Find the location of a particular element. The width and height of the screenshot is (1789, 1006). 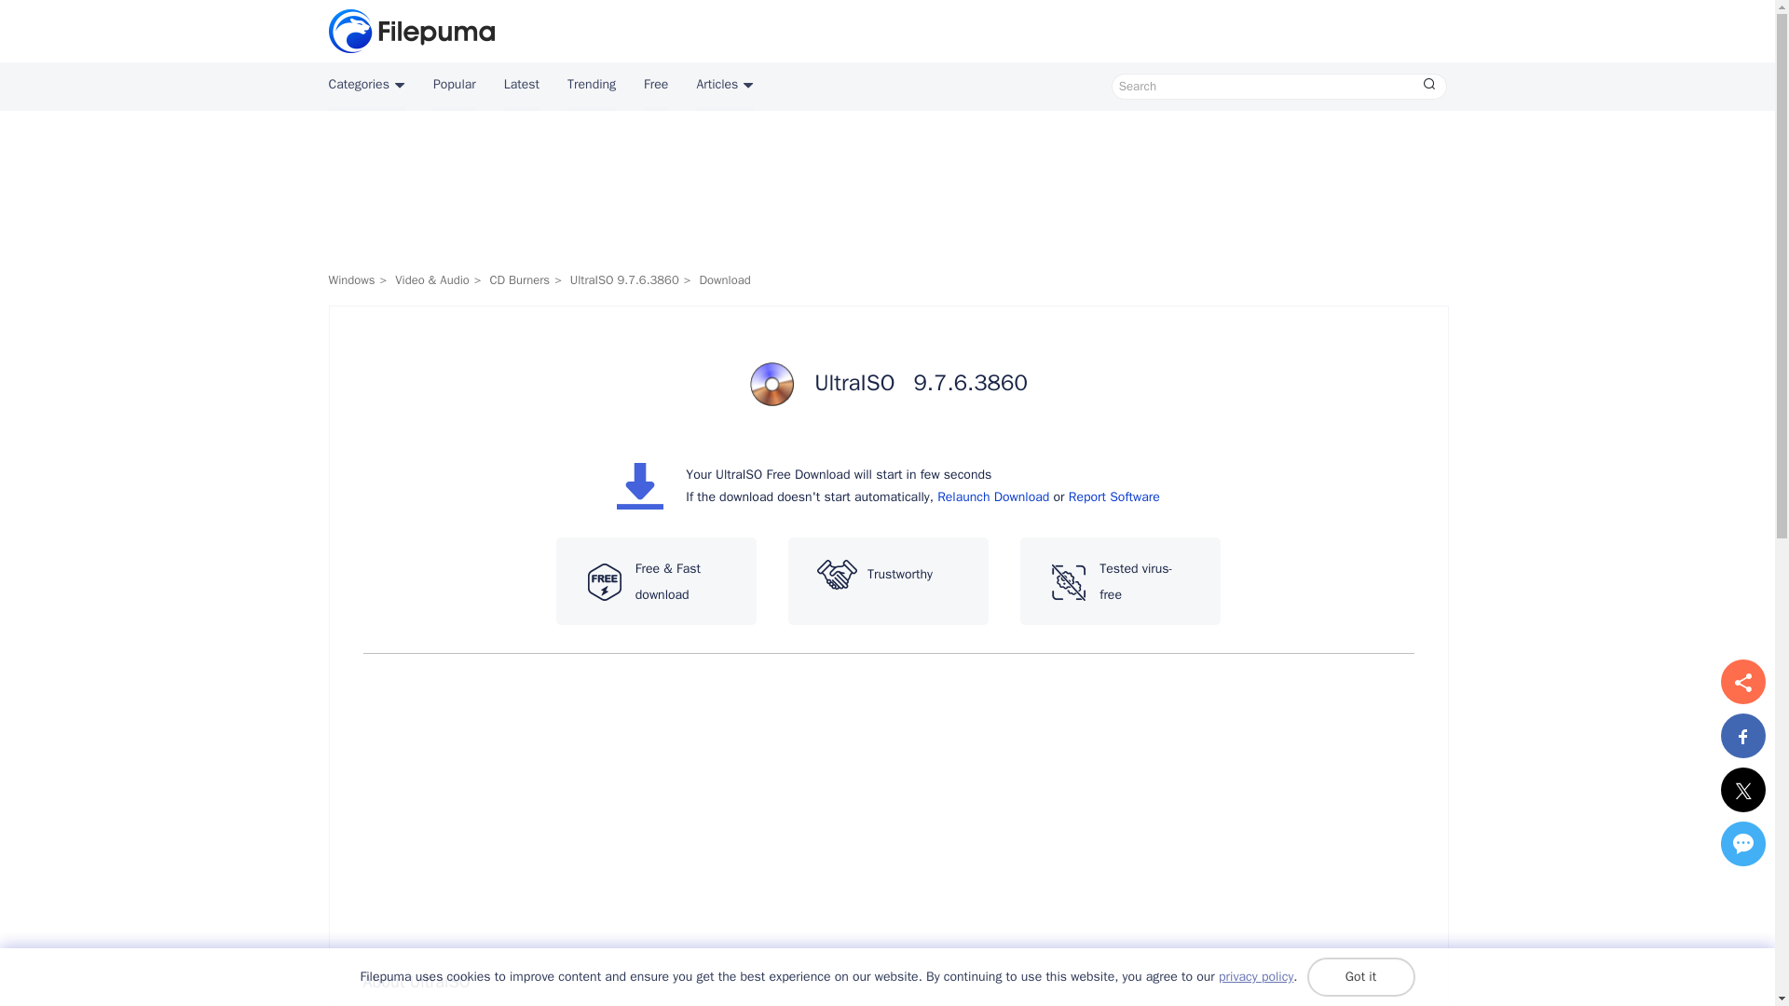

Trending is located at coordinates (591, 86).